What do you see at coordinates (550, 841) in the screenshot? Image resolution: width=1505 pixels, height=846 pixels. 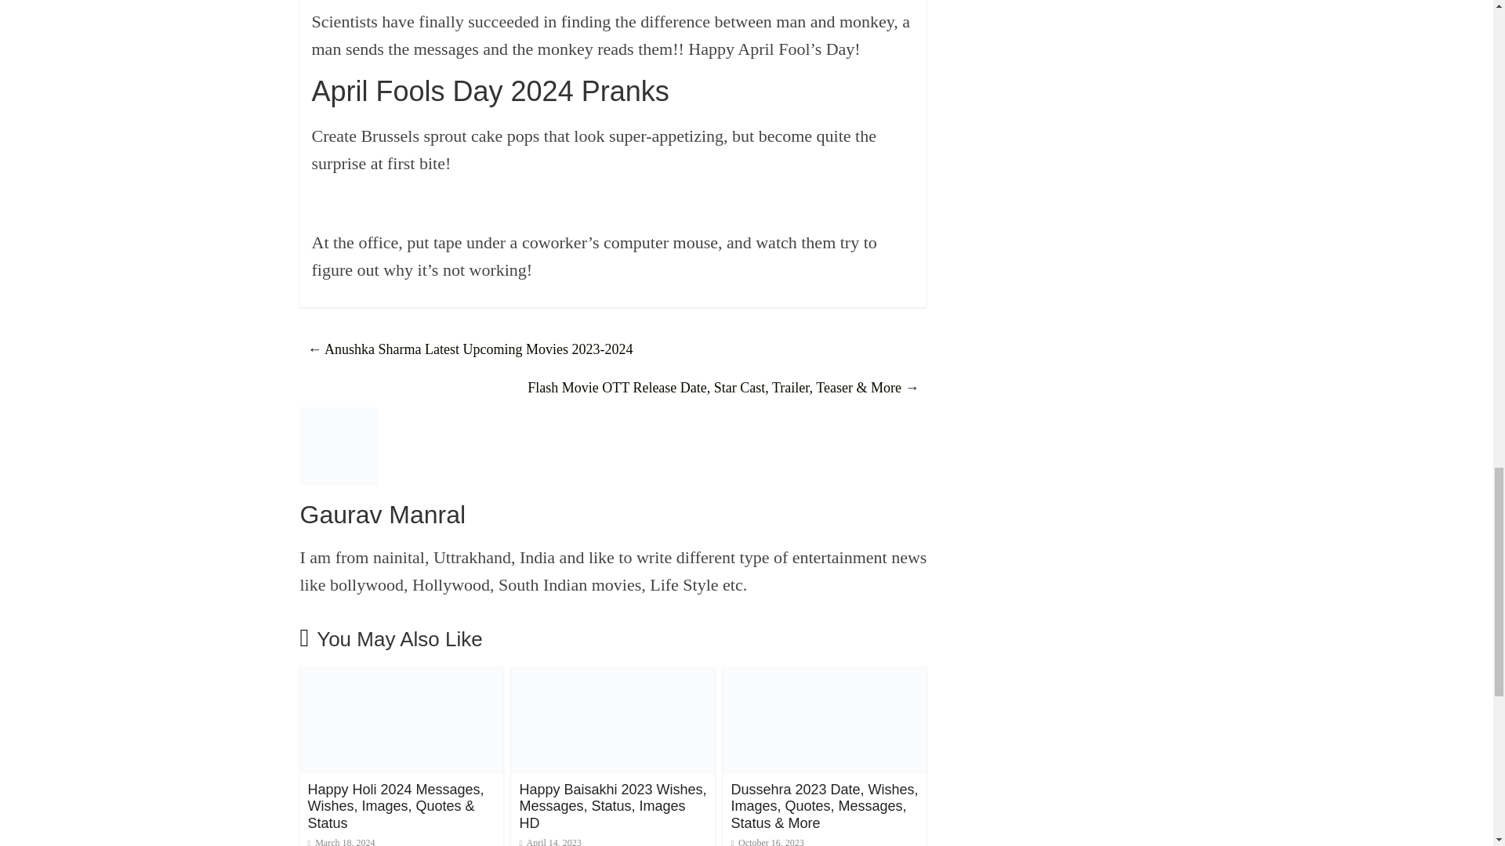 I see `April 14, 2023` at bounding box center [550, 841].